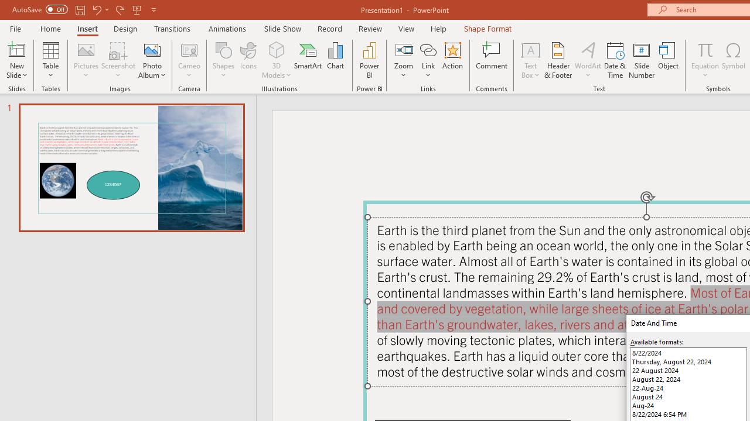  I want to click on Help, so click(438, 28).